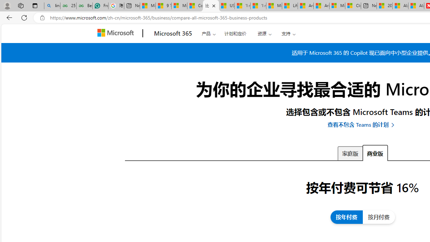  What do you see at coordinates (68, 6) in the screenshot?
I see `25 Basic Linux Commands For Beginners - GeeksforGeeks` at bounding box center [68, 6].